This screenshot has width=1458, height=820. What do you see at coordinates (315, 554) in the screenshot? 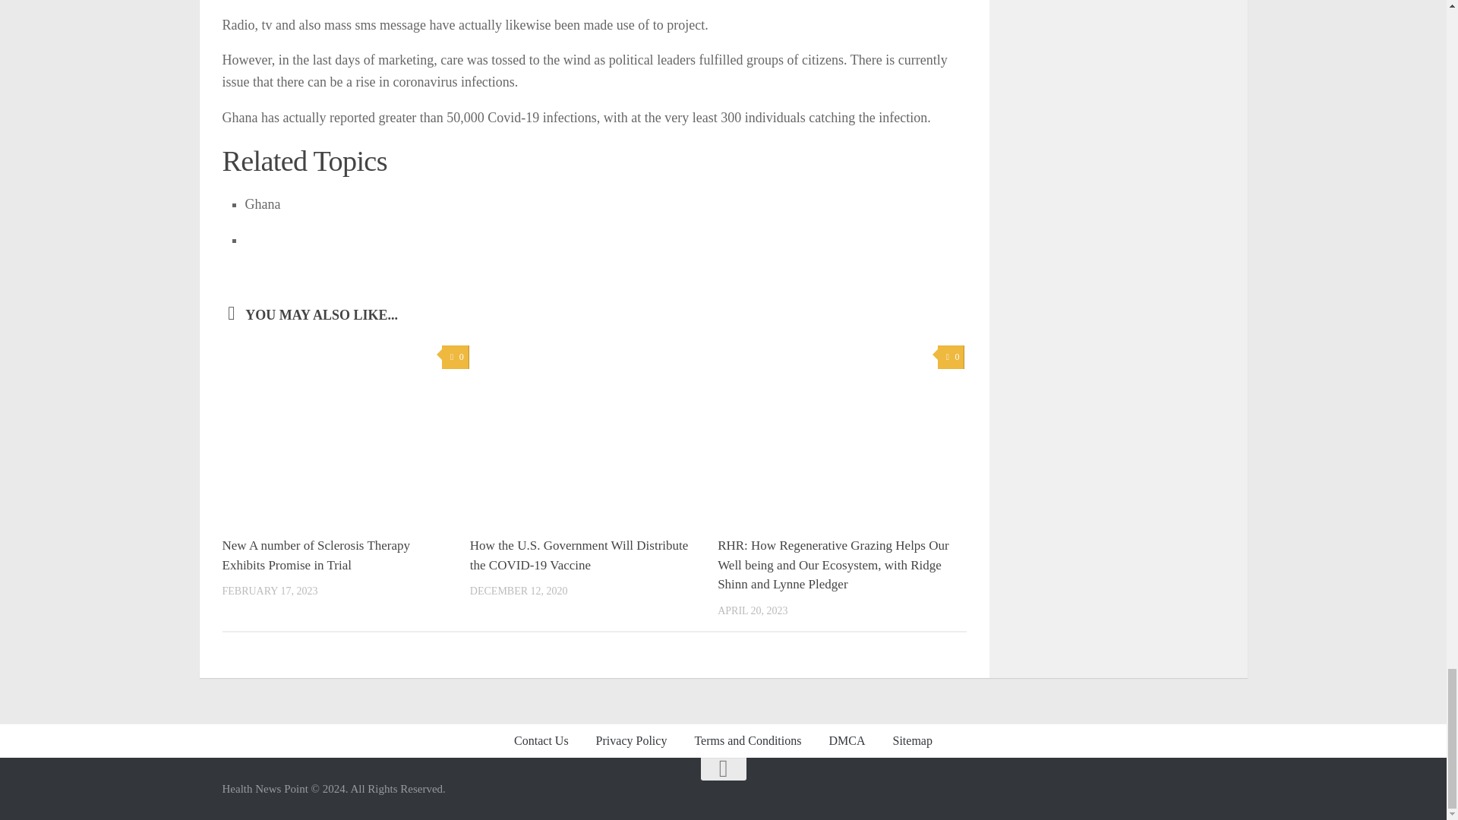
I see `New A number of Sclerosis Therapy Exhibits Promise in Trial` at bounding box center [315, 554].